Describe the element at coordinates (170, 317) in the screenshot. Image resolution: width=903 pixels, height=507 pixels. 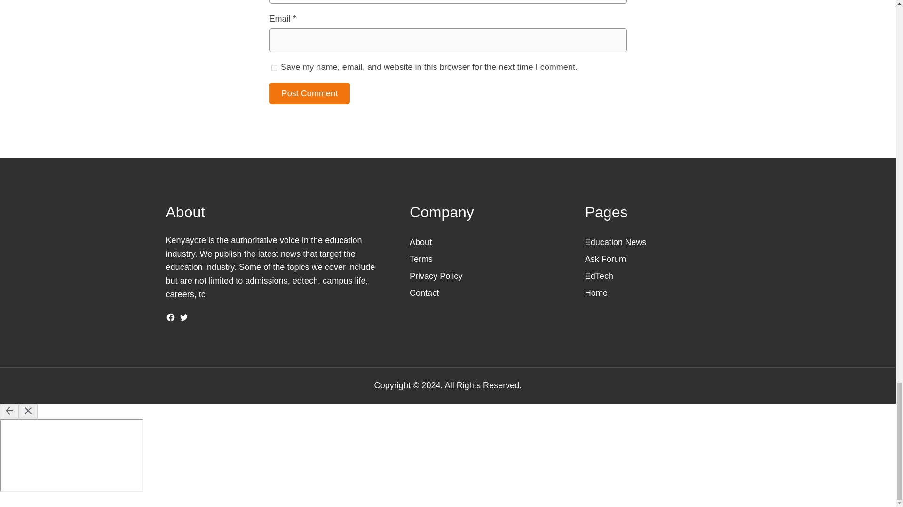
I see `Facebook` at that location.